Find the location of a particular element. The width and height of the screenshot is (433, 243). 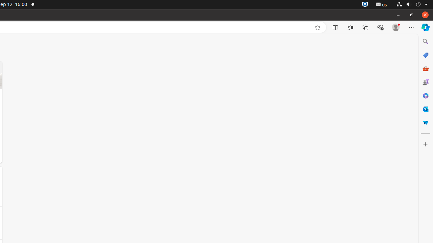

Add this page to favorites (Ctrl+D) is located at coordinates (318, 27).